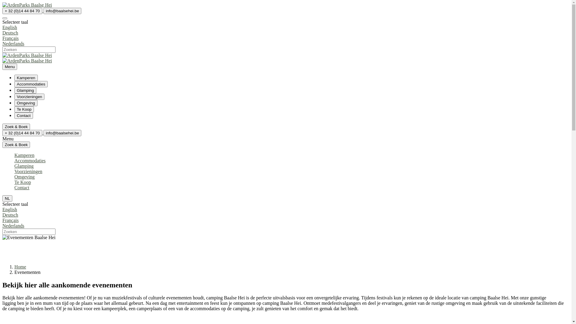  I want to click on Home, so click(20, 267).